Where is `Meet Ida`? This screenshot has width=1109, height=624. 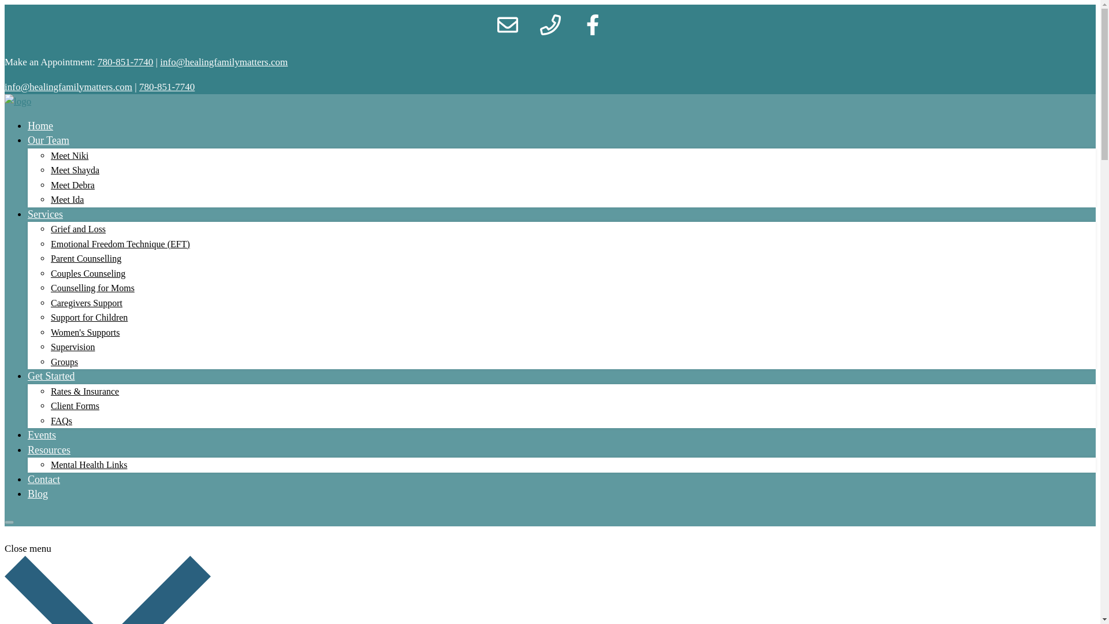 Meet Ida is located at coordinates (67, 199).